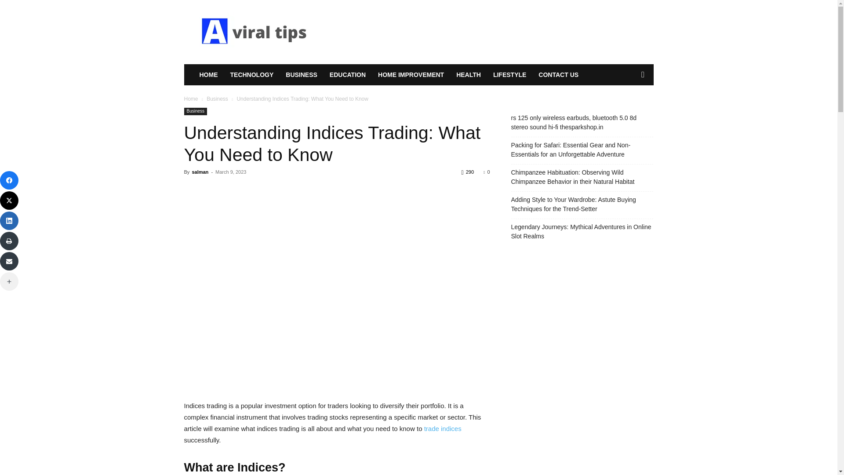  Describe the element at coordinates (558, 75) in the screenshot. I see `CONTACT US` at that location.